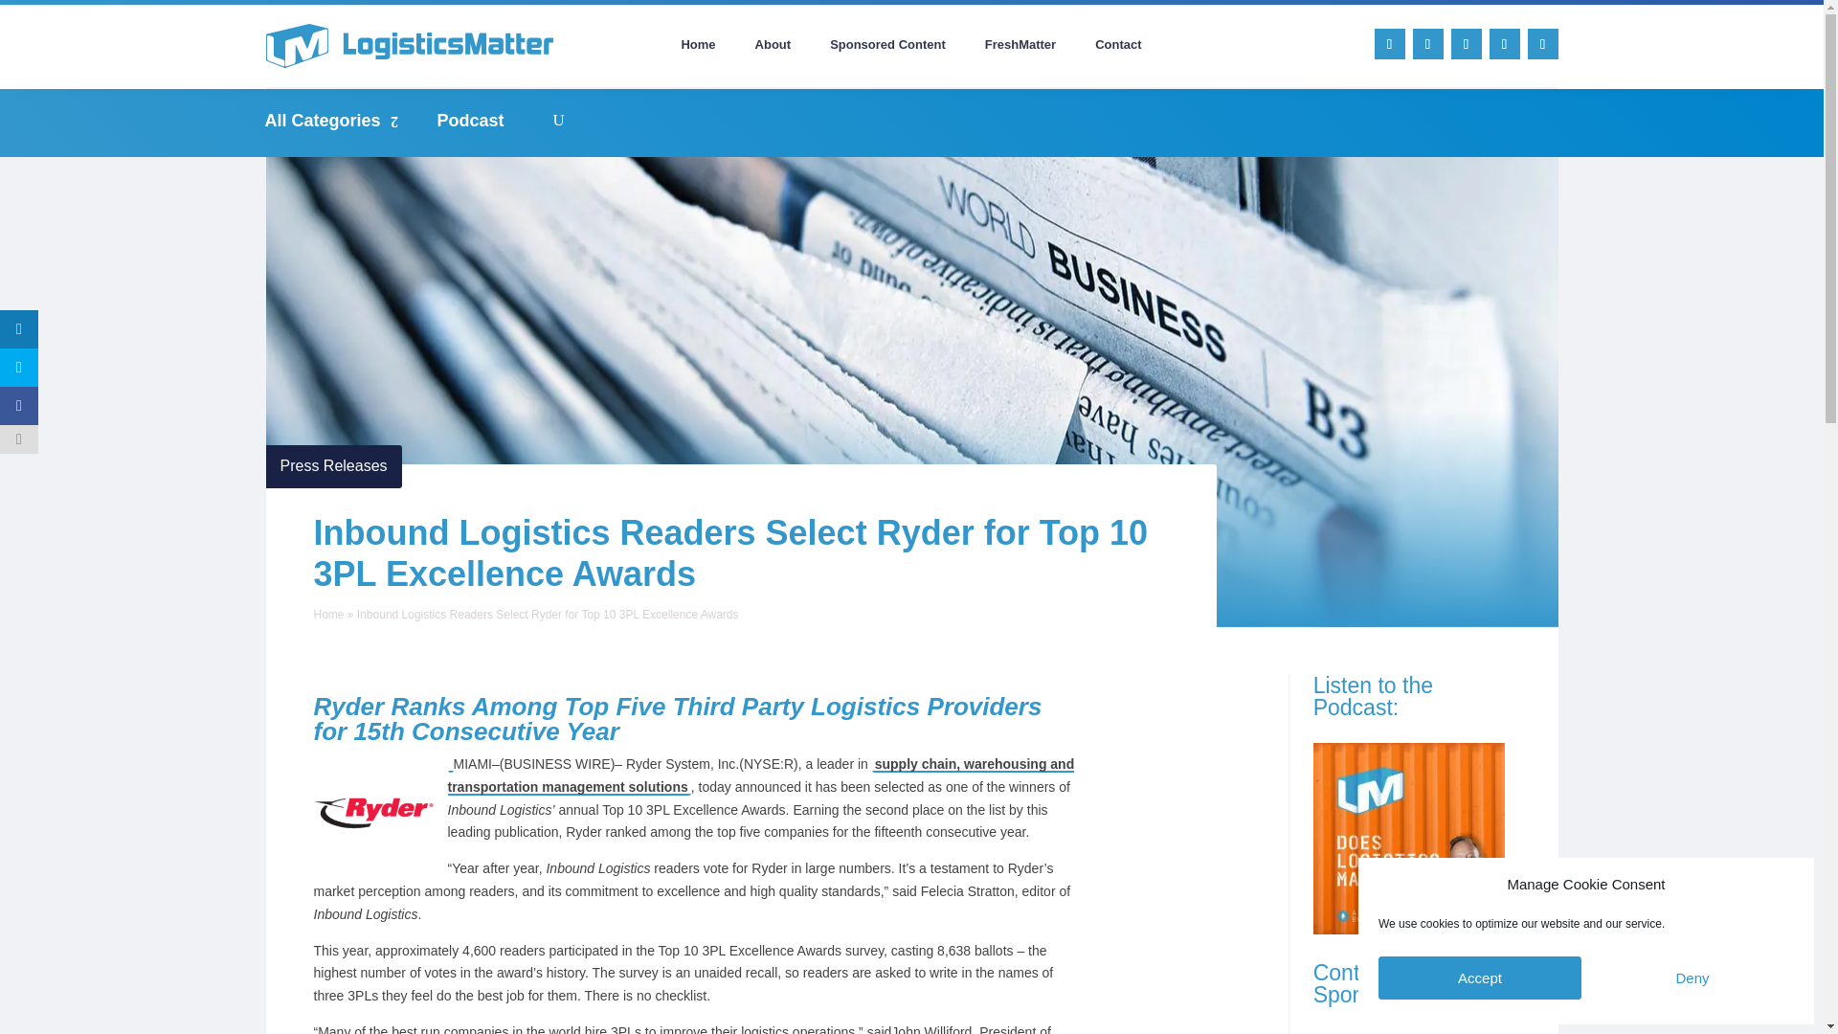 The height and width of the screenshot is (1034, 1838). Describe the element at coordinates (410, 46) in the screenshot. I see `Logisticsmatter-logo` at that location.